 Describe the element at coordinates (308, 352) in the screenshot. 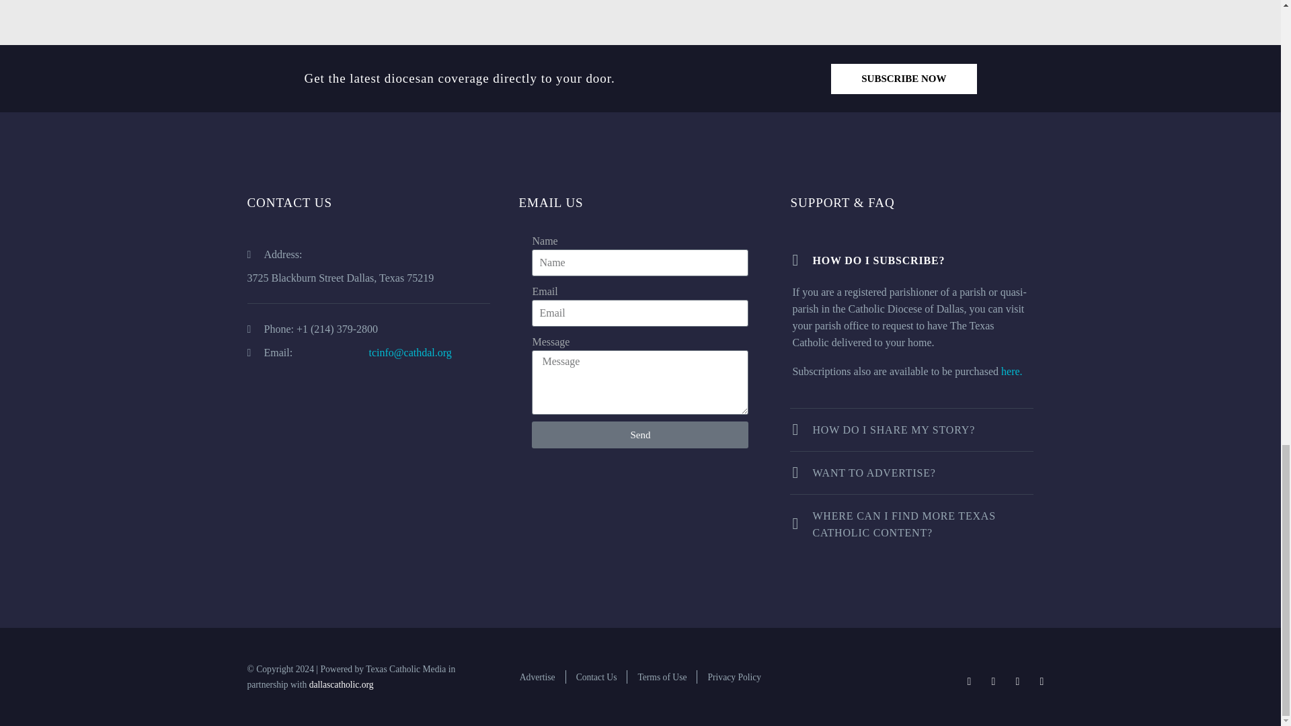

I see `Email:` at that location.